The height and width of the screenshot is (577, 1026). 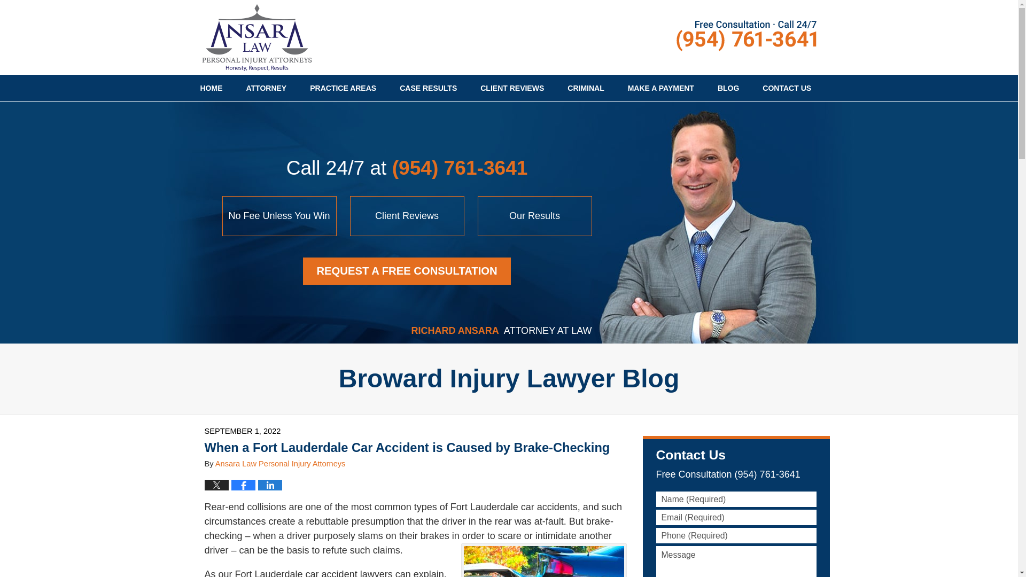 I want to click on Broward Injury Lawyer Blog, so click(x=256, y=37).